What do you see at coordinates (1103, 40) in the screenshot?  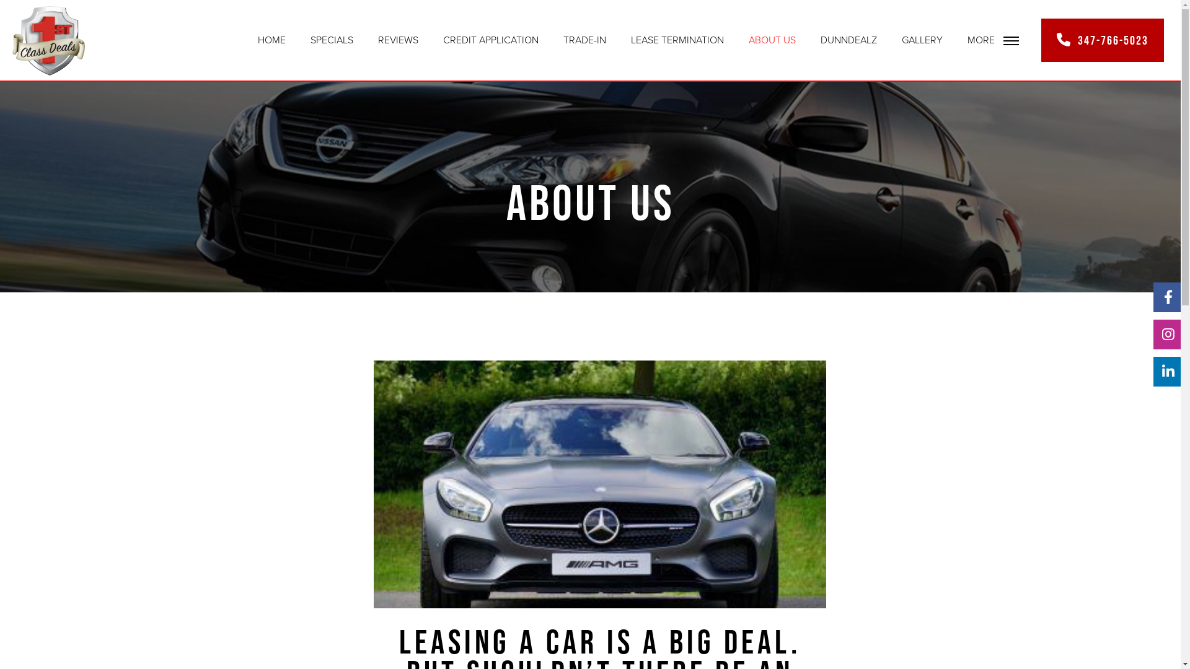 I see `347-766-5023` at bounding box center [1103, 40].